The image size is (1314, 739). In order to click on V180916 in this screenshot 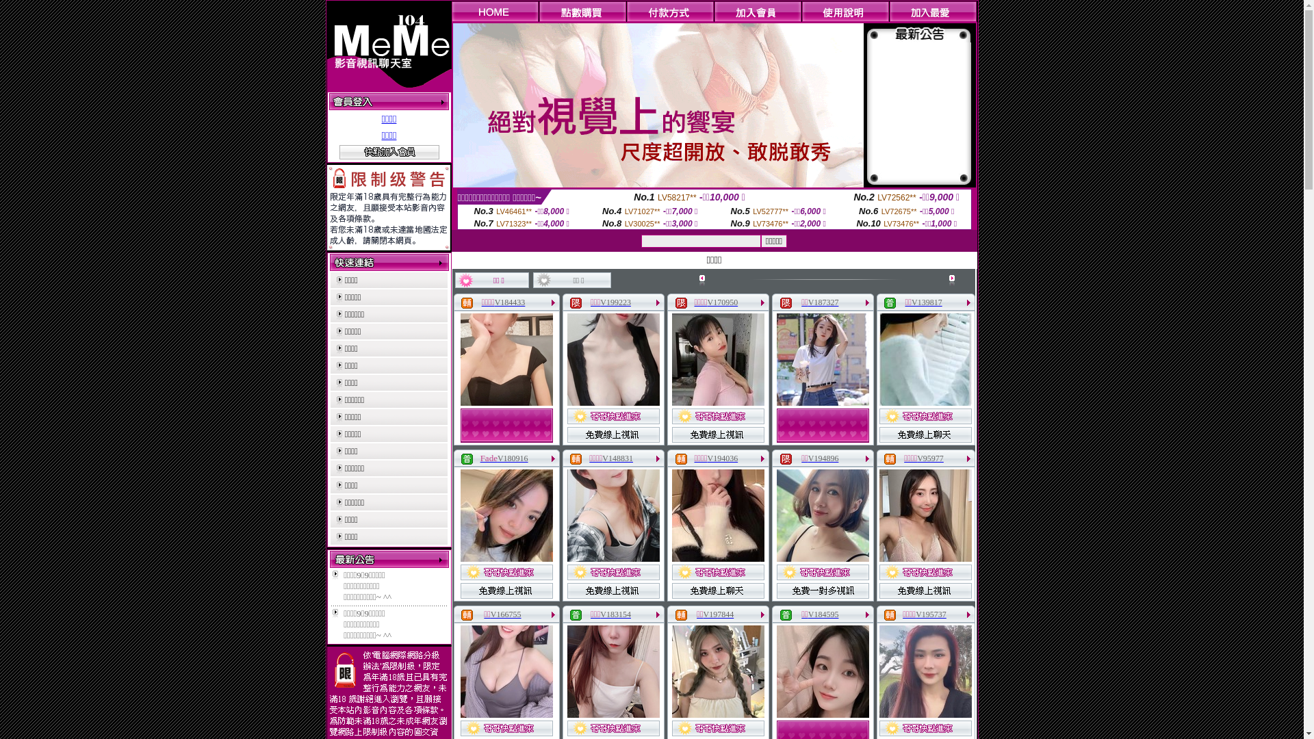, I will do `click(513, 458)`.